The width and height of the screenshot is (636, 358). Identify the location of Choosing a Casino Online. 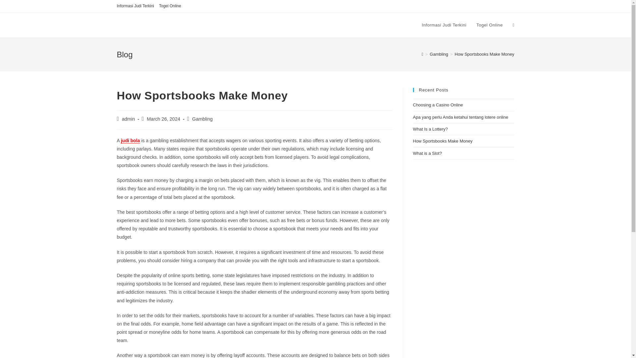
(438, 105).